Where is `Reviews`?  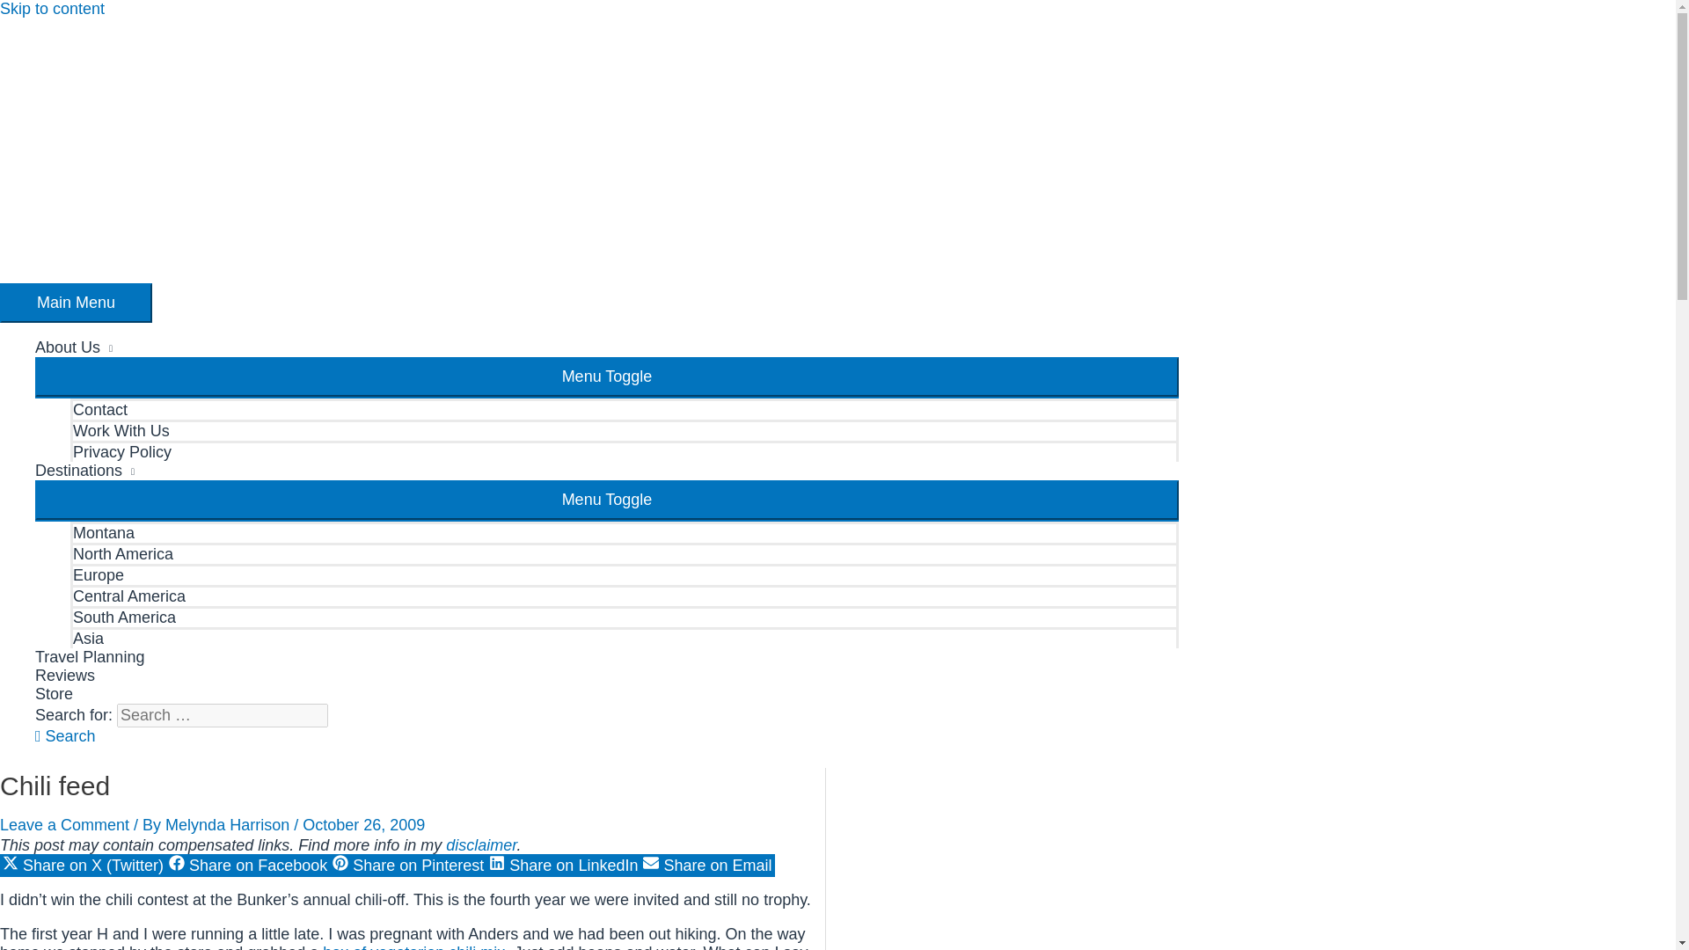 Reviews is located at coordinates (607, 676).